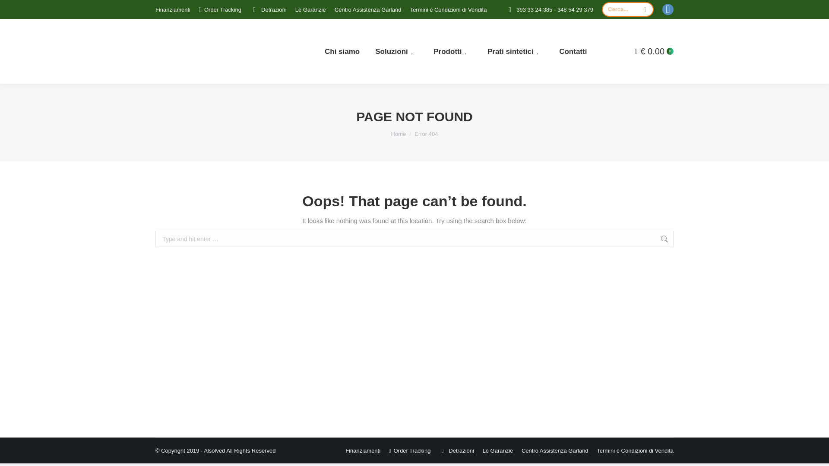 The width and height of the screenshot is (829, 466). Describe the element at coordinates (310, 9) in the screenshot. I see `Le Garanzie` at that location.